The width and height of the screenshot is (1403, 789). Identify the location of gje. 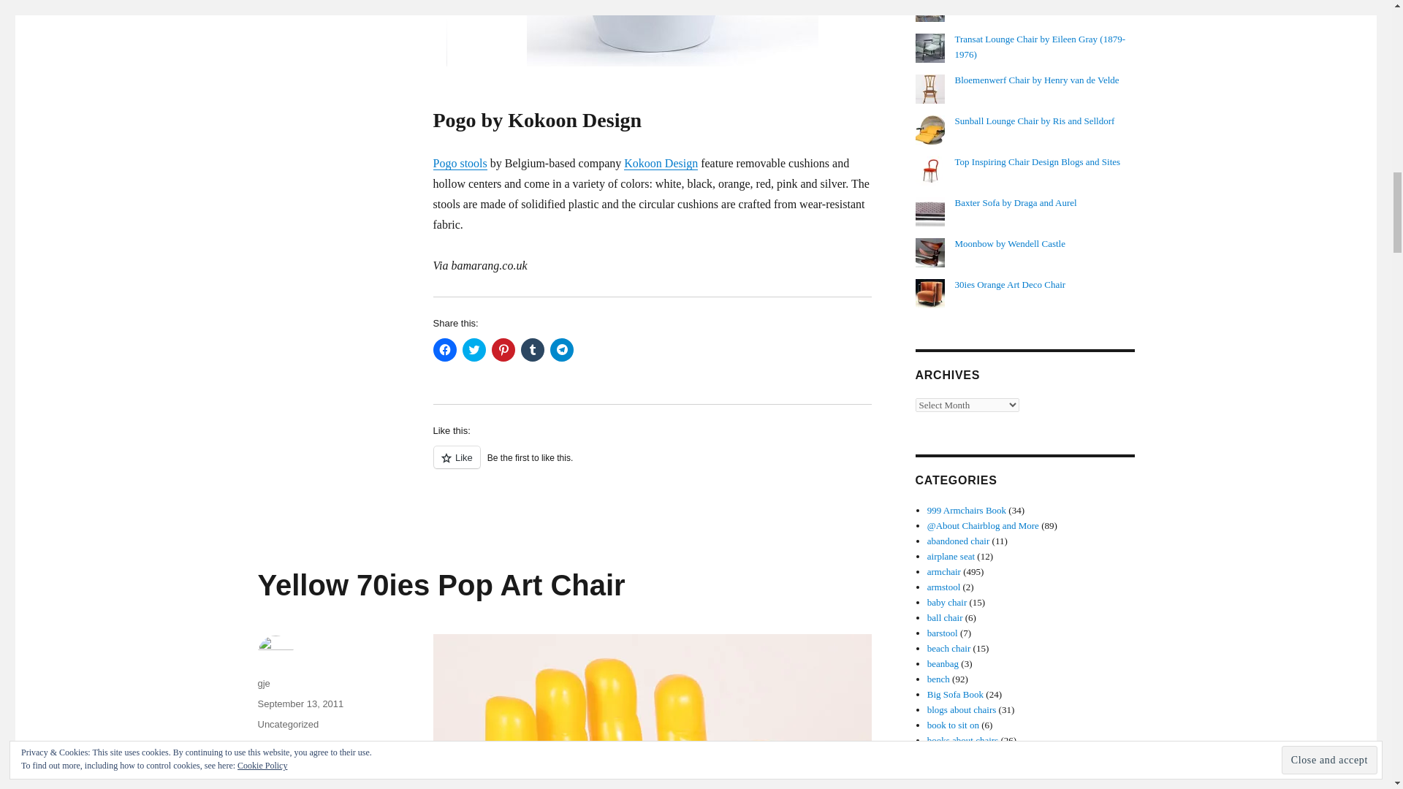
(270, 744).